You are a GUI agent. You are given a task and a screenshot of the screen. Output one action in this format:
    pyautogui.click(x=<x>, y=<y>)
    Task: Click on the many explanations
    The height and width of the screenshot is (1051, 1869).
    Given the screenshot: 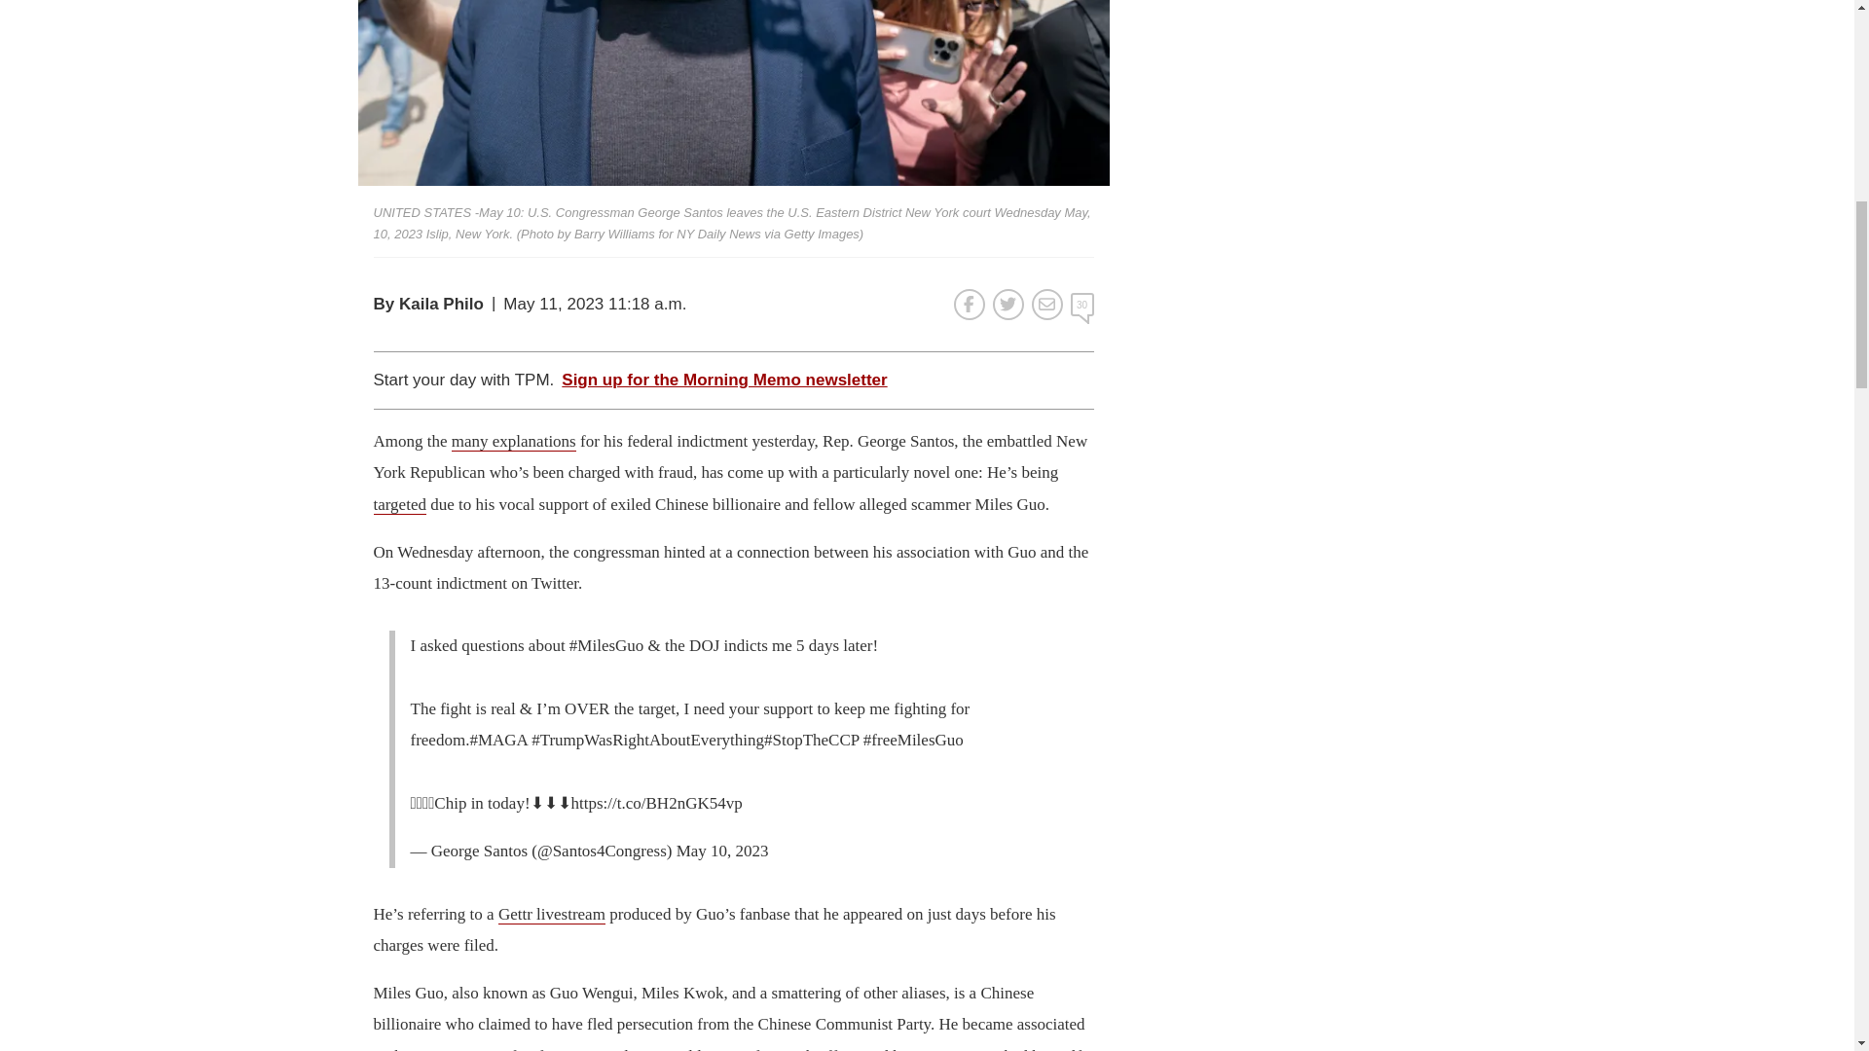 What is the action you would take?
    pyautogui.click(x=514, y=442)
    